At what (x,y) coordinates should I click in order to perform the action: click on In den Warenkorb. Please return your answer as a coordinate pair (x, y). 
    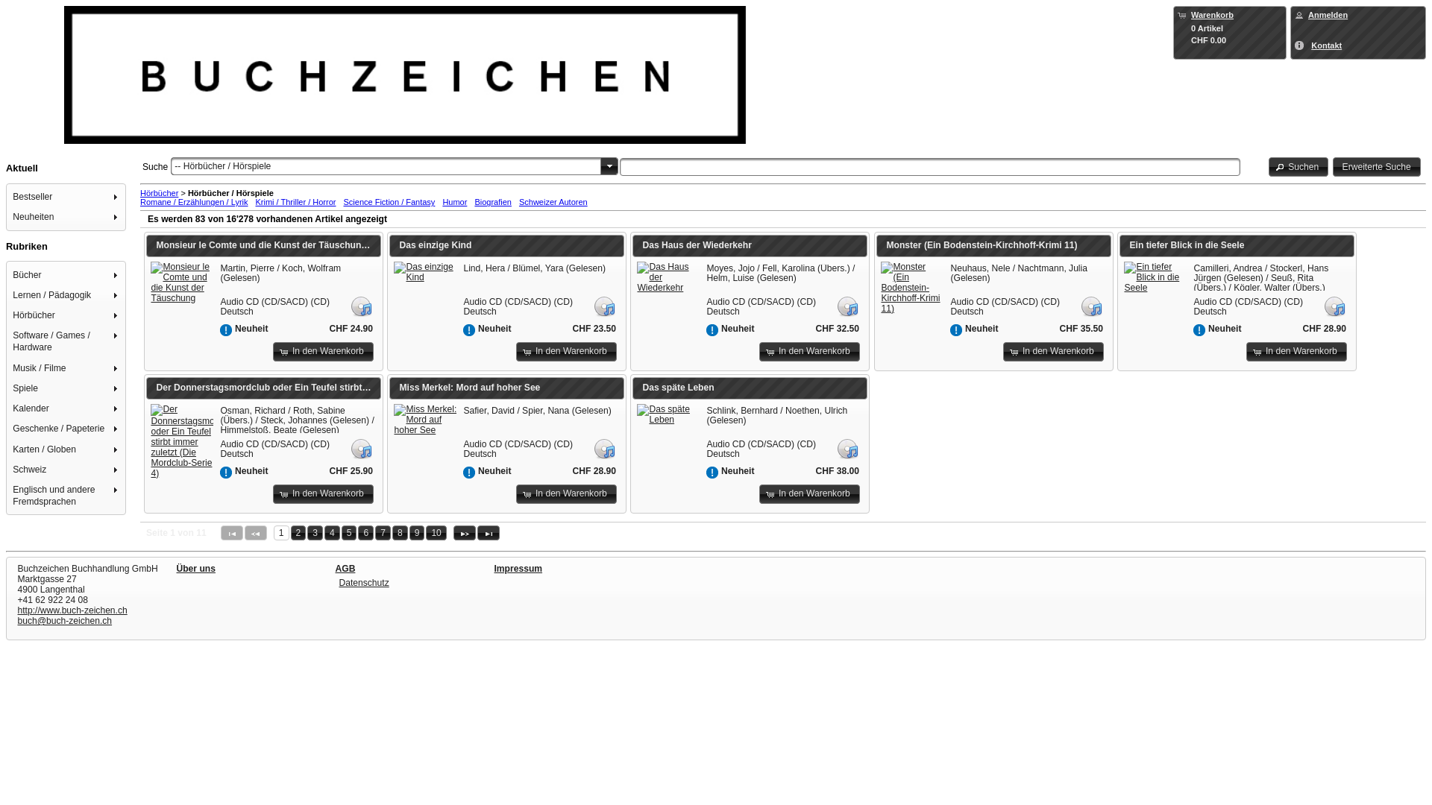
    Looking at the image, I should click on (324, 352).